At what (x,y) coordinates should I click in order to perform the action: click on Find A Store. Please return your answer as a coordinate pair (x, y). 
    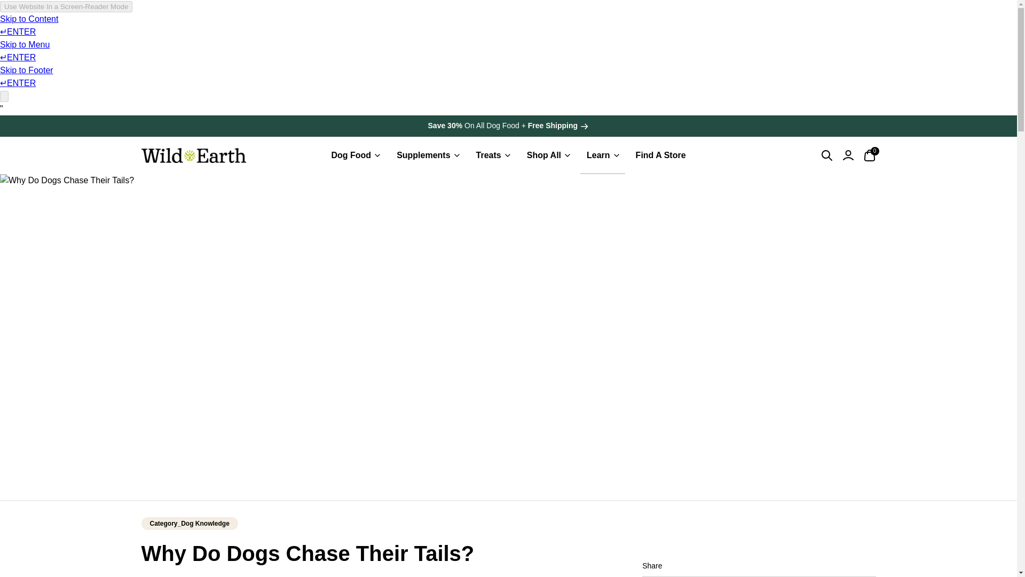
    Looking at the image, I should click on (598, 155).